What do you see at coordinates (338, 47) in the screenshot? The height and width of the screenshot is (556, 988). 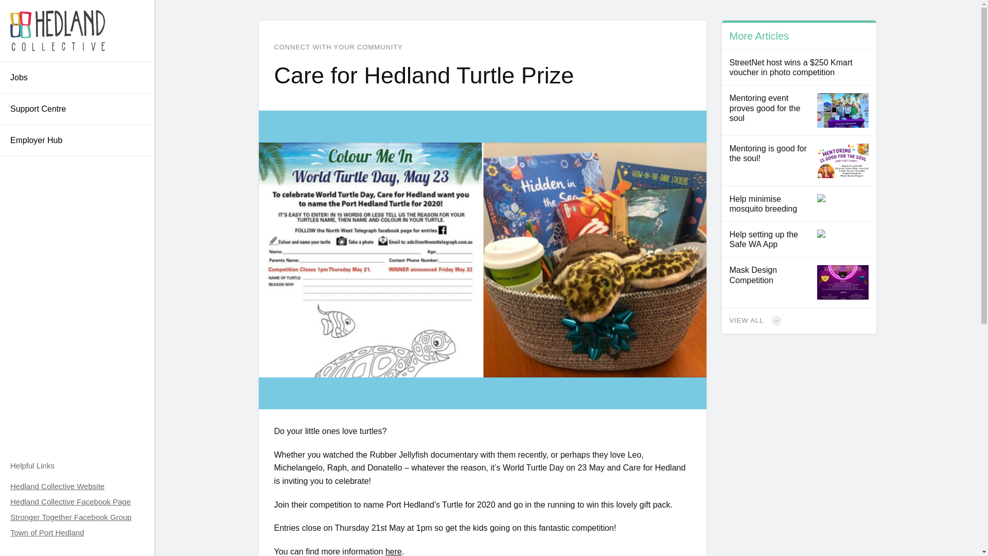 I see `Connect With Your Community` at bounding box center [338, 47].